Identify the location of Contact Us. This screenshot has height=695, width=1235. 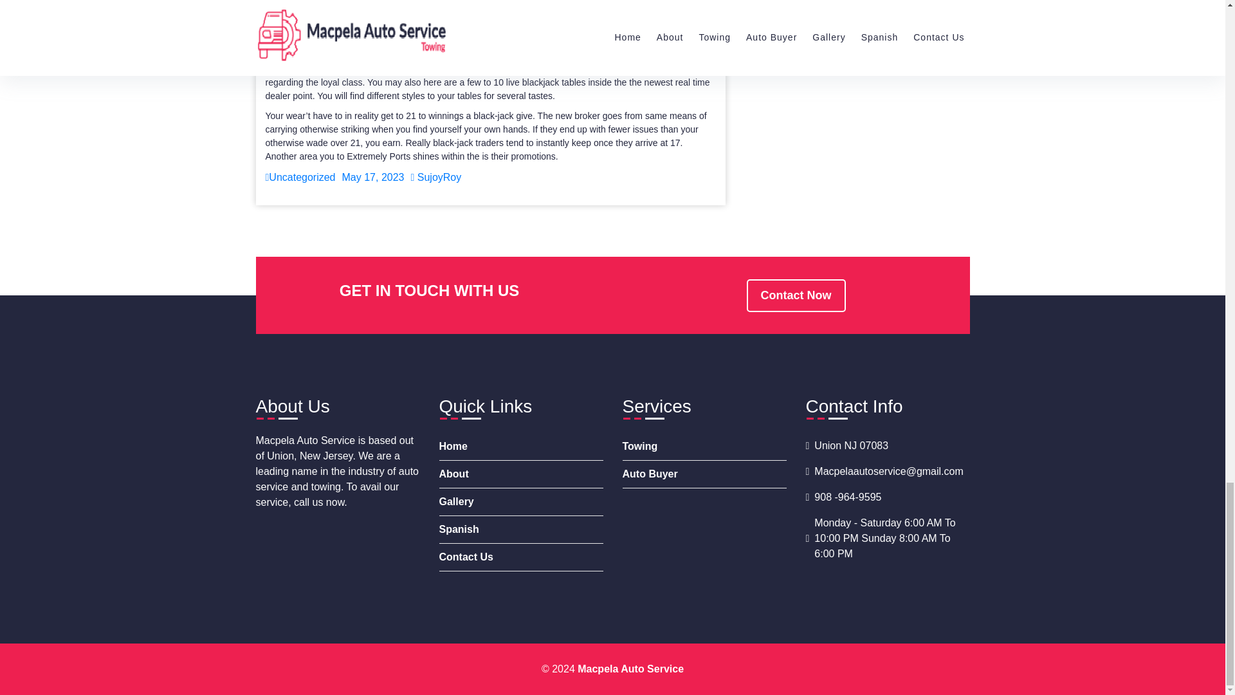
(520, 557).